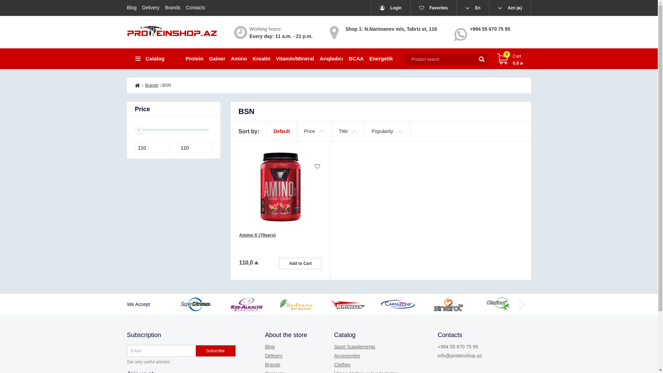 Image resolution: width=663 pixels, height=373 pixels. Describe the element at coordinates (490, 29) in the screenshot. I see `+994 55 670 75 95` at that location.